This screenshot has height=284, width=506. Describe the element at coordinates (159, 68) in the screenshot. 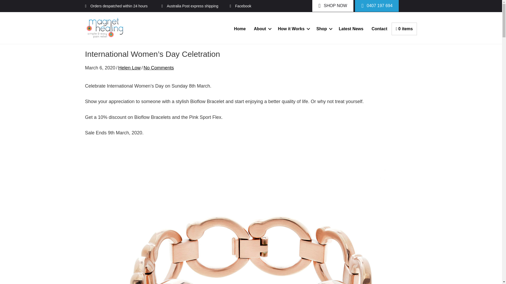

I see `No Comments` at that location.